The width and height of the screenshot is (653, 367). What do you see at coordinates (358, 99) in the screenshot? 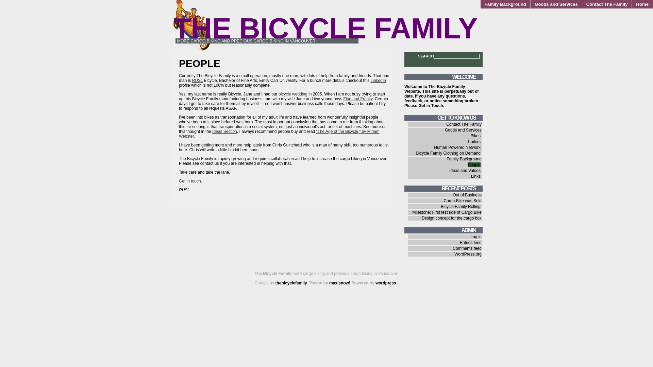
I see `Finn and Franky` at bounding box center [358, 99].